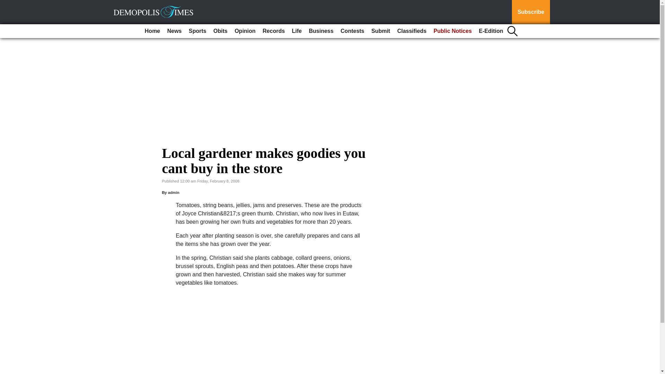 This screenshot has height=374, width=665. What do you see at coordinates (380, 31) in the screenshot?
I see `Submit` at bounding box center [380, 31].